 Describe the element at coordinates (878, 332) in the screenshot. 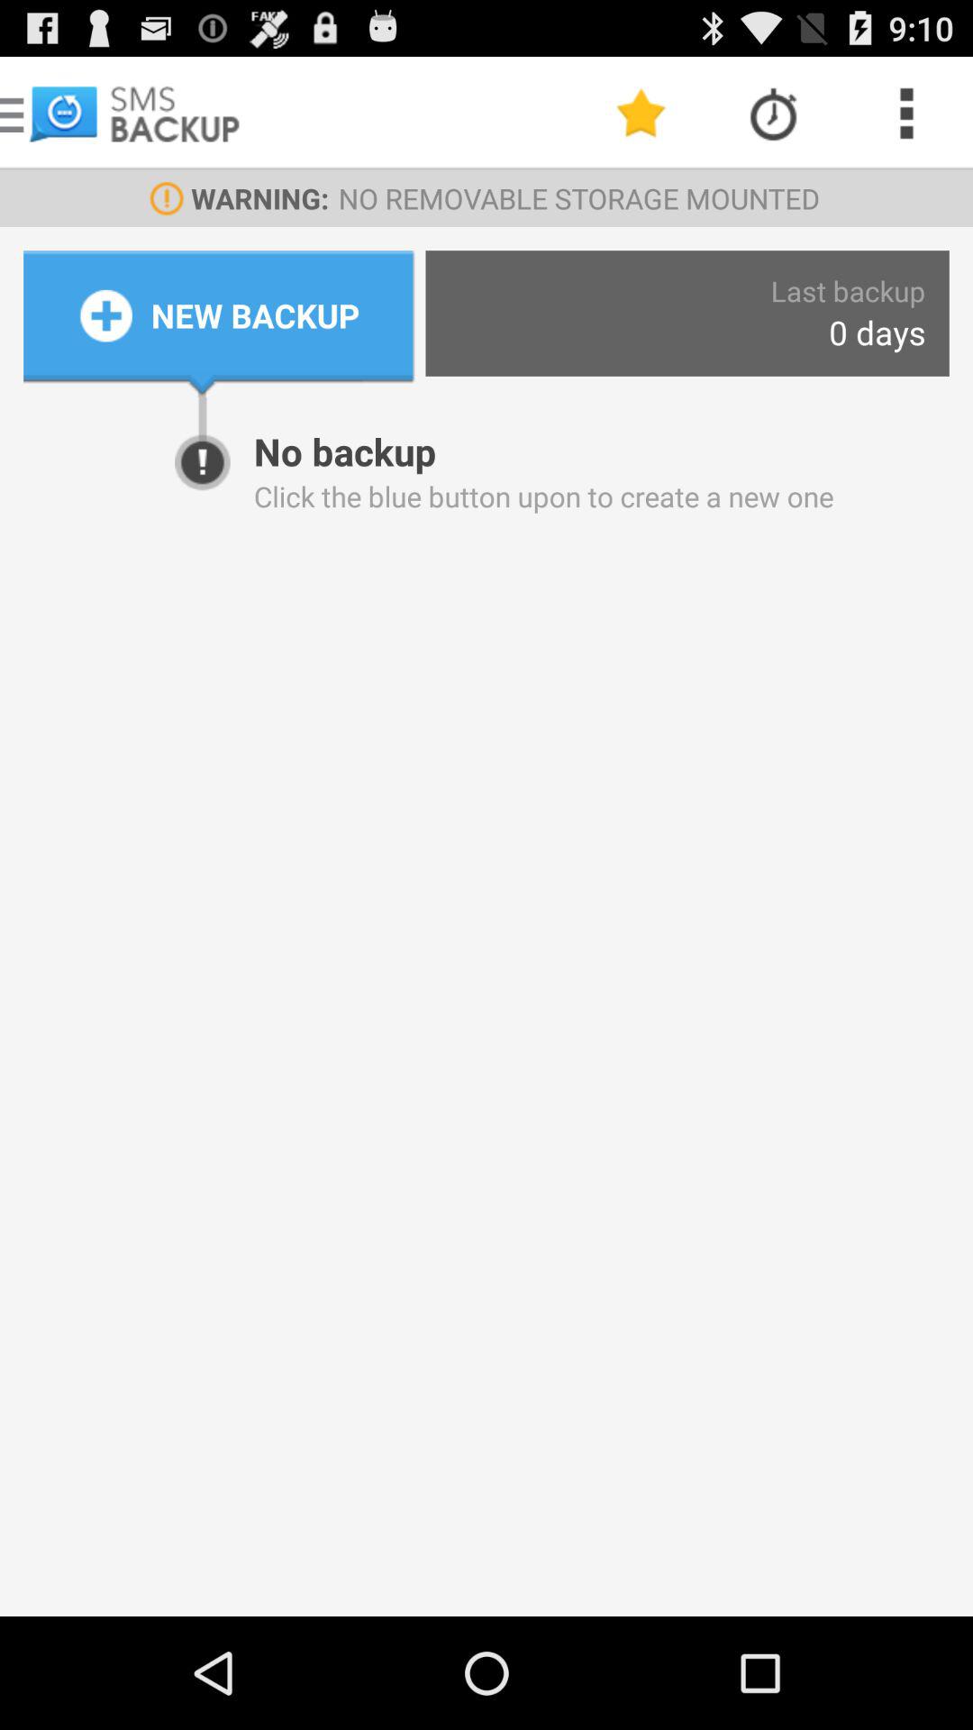

I see `turn off the item to the right of new backup icon` at that location.